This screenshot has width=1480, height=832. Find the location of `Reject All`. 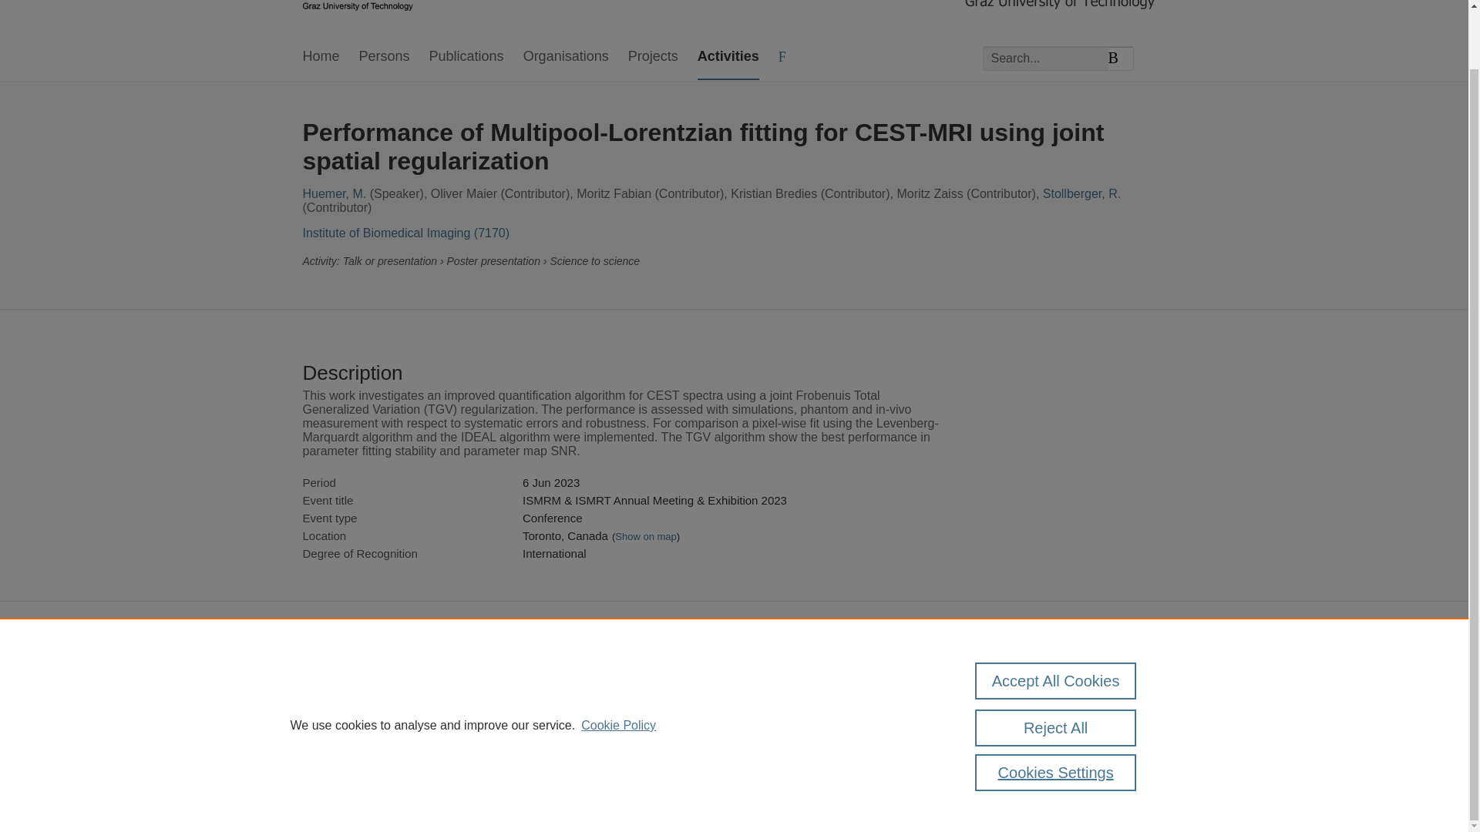

Reject All is located at coordinates (1056, 664).